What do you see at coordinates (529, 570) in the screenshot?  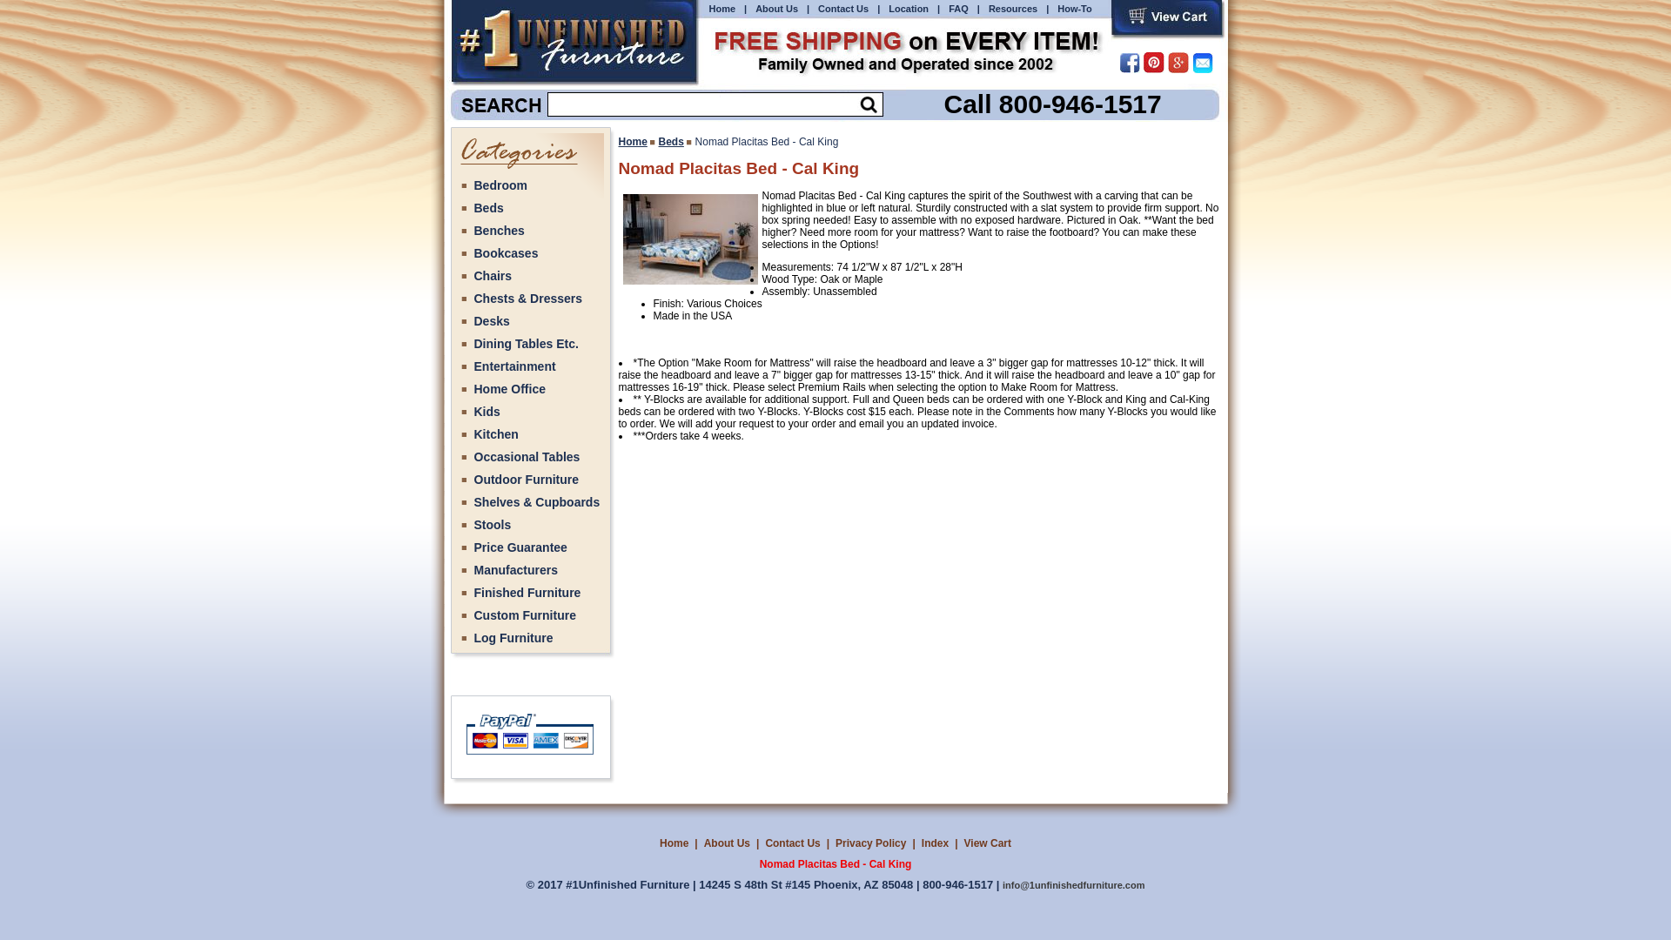 I see `Manufacturers` at bounding box center [529, 570].